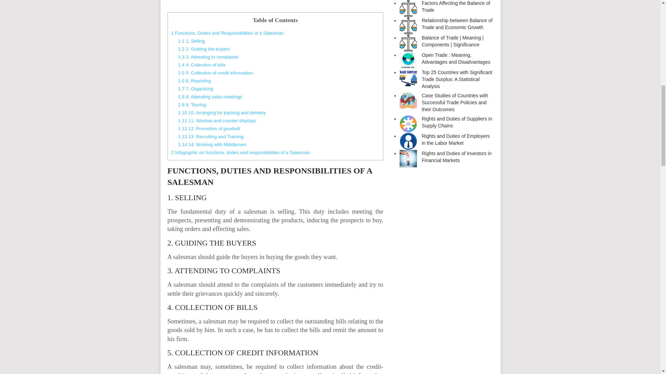 Image resolution: width=666 pixels, height=374 pixels. What do you see at coordinates (208, 57) in the screenshot?
I see `1.3 3. Attending to complaints` at bounding box center [208, 57].